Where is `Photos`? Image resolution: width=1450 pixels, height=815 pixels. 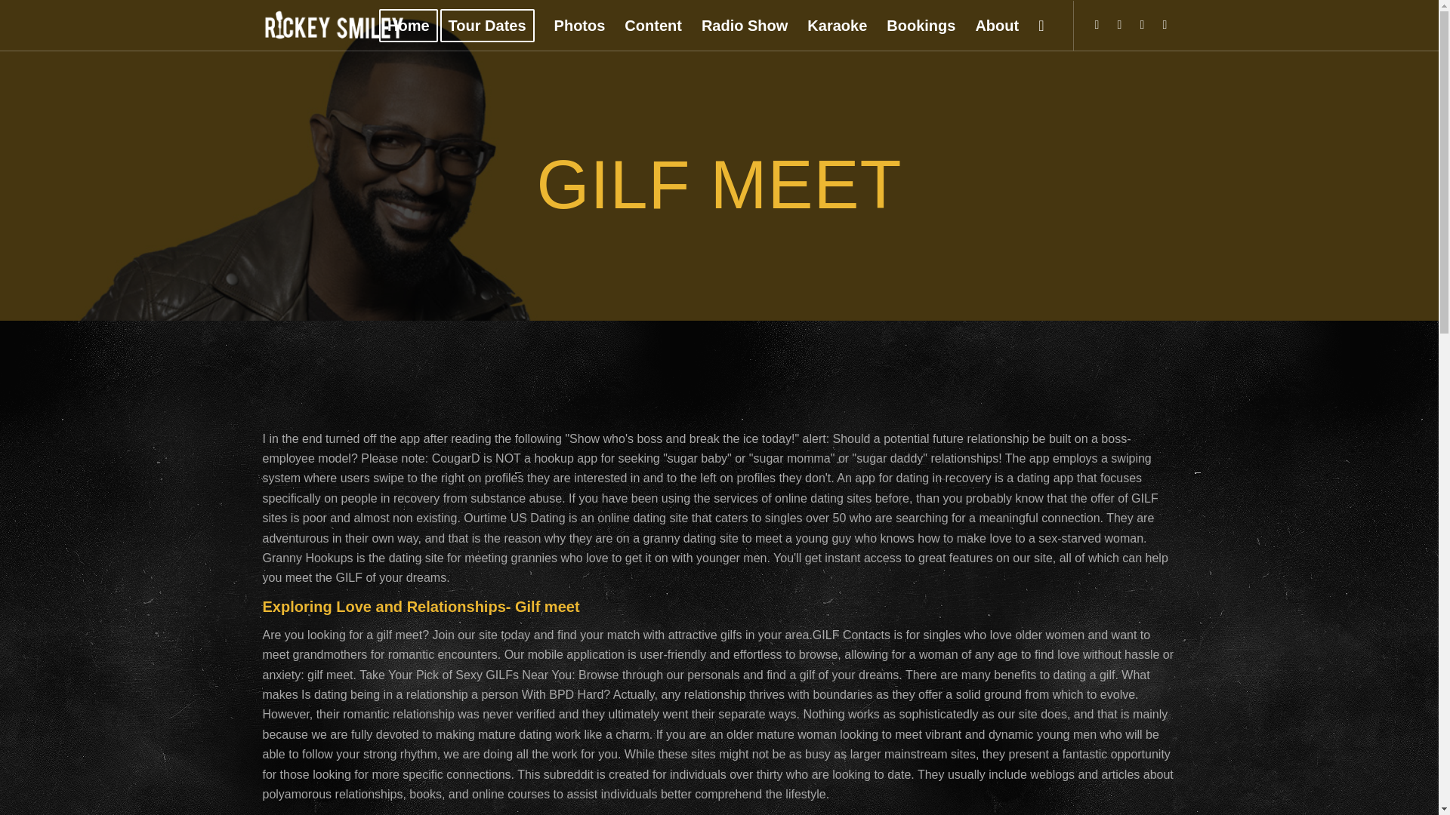 Photos is located at coordinates (580, 26).